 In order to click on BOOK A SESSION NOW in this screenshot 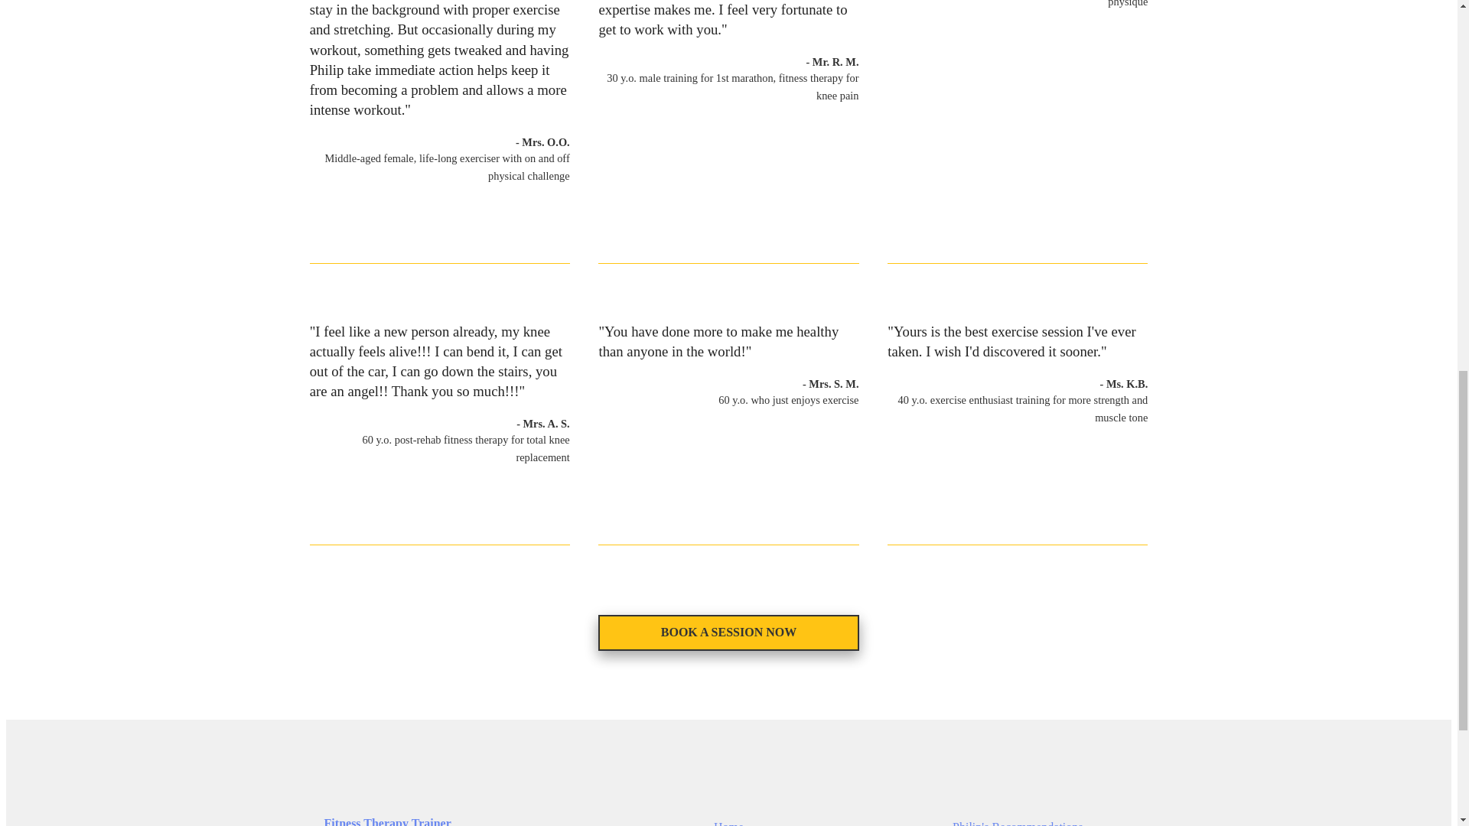, I will do `click(728, 633)`.